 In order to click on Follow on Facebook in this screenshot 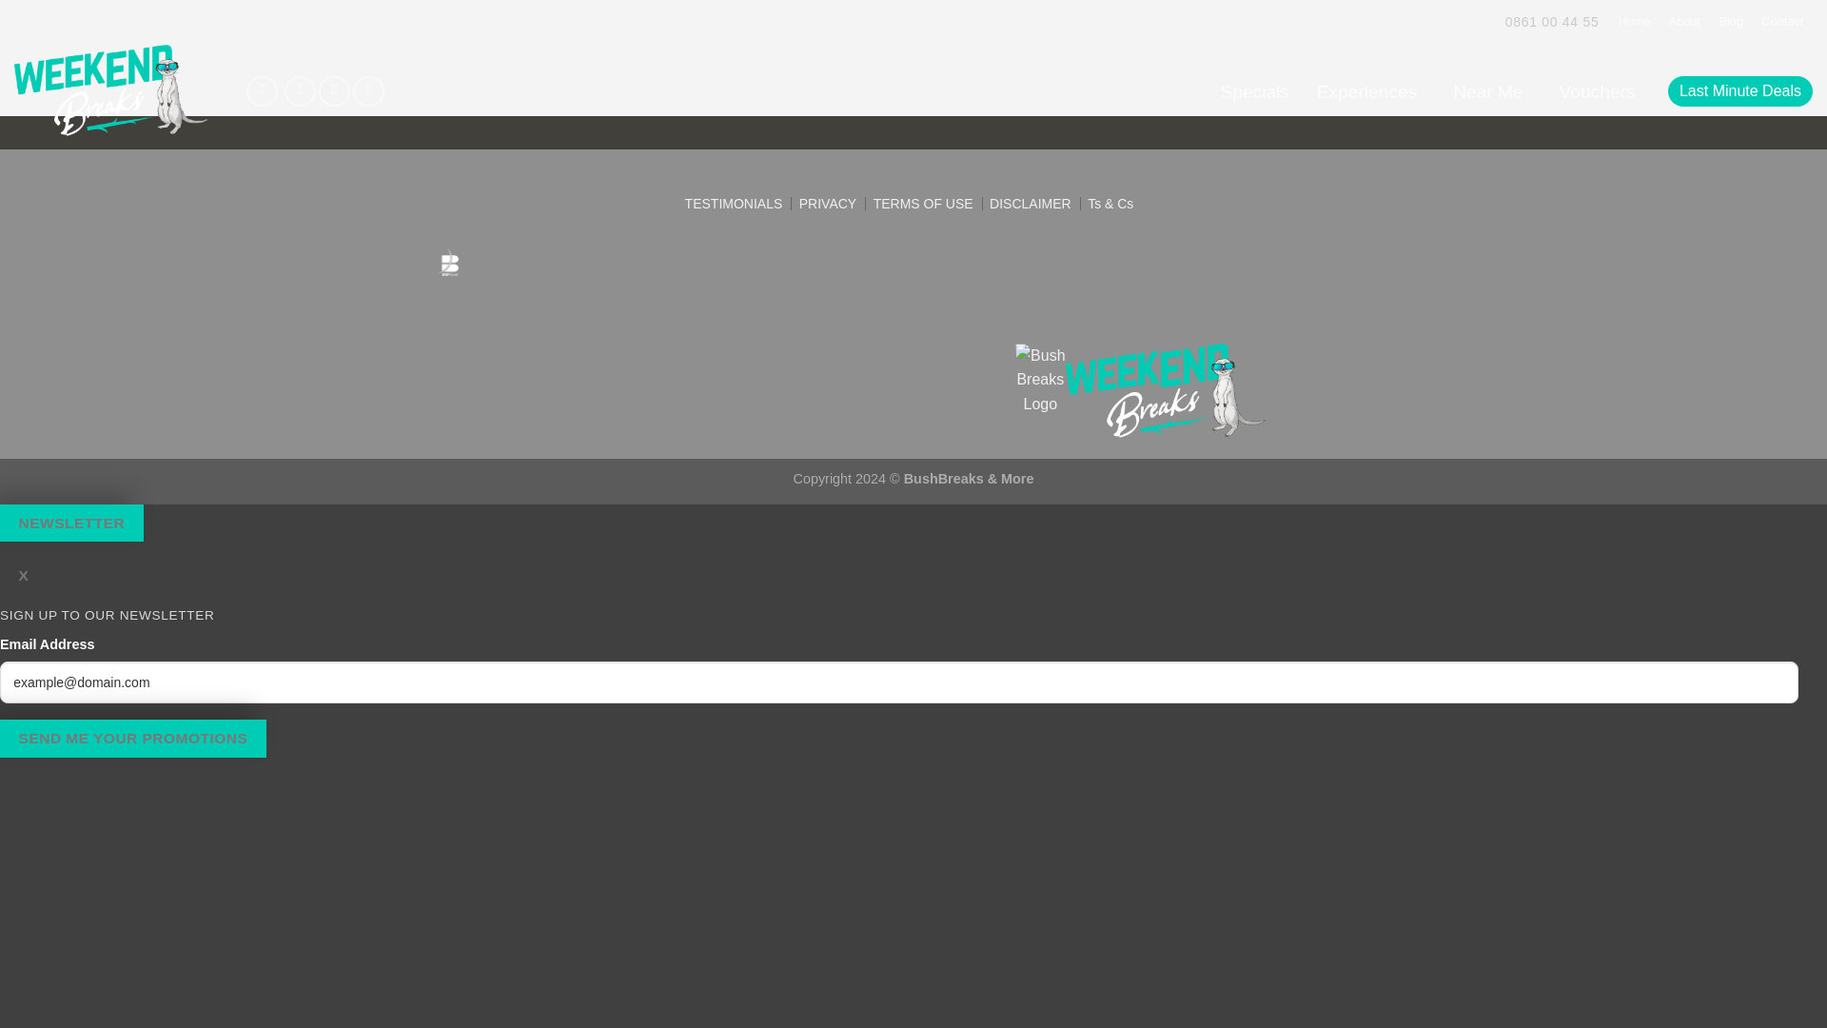, I will do `click(301, 91)`.